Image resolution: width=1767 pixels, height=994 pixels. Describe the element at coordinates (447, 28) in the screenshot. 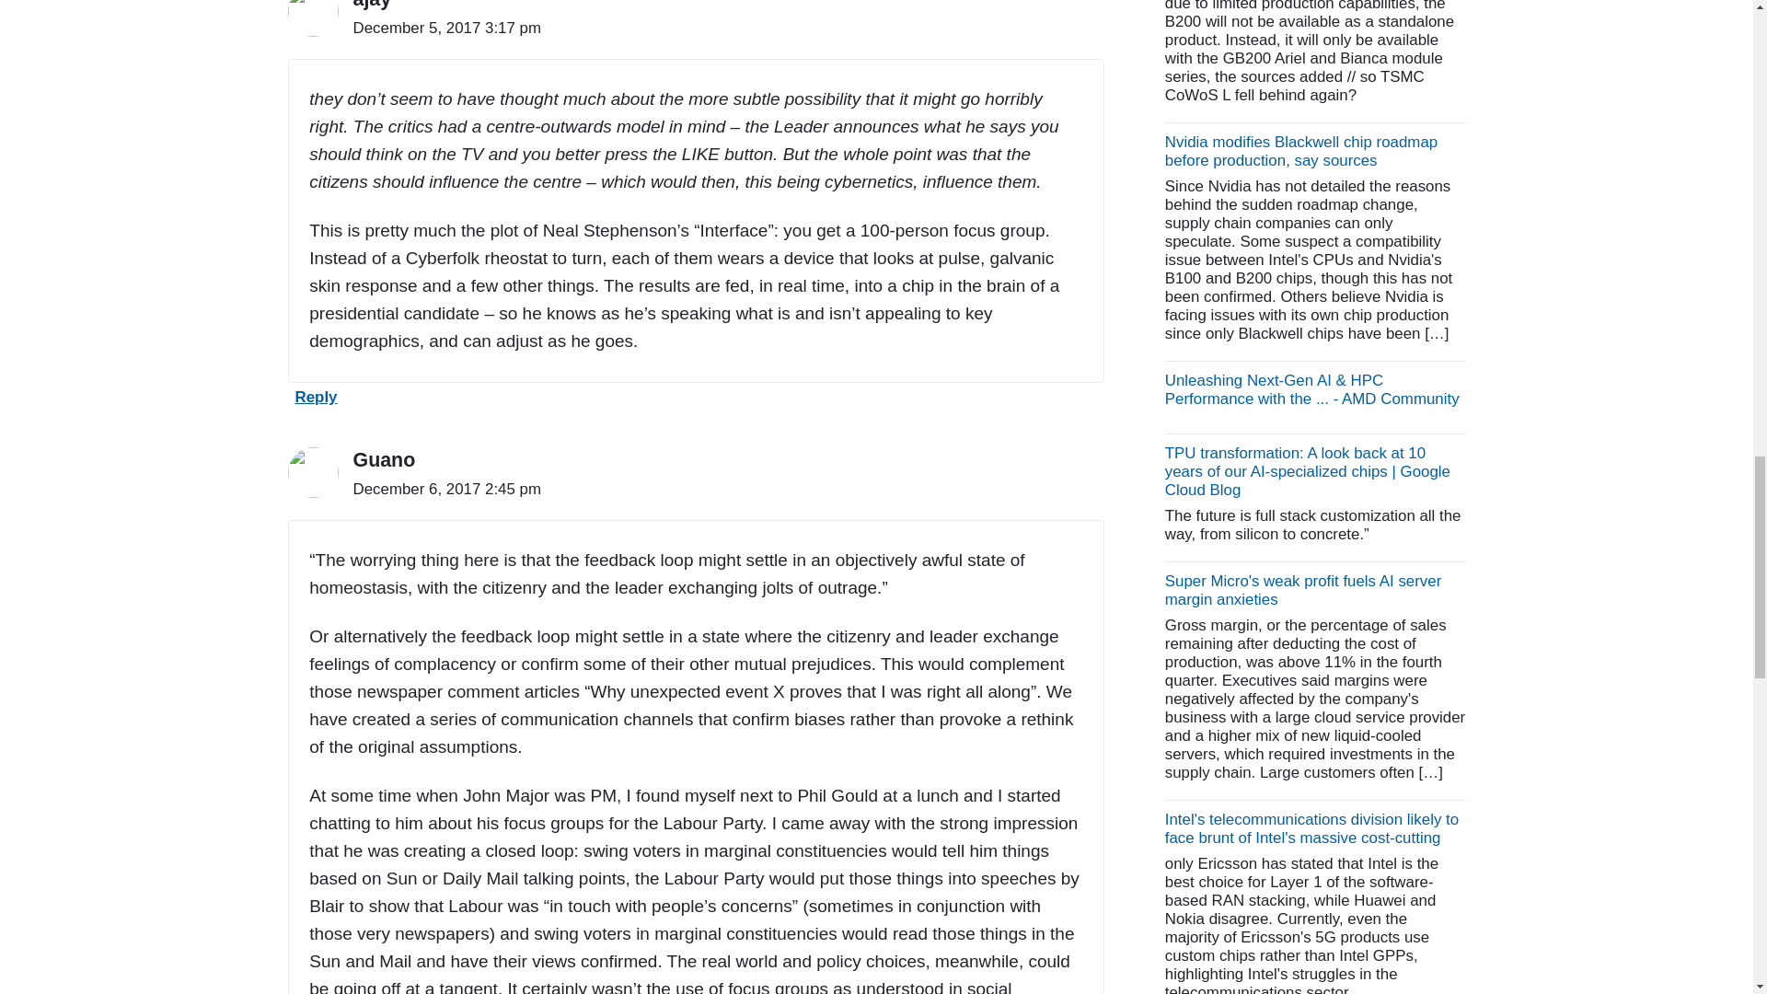

I see `Tuesday, December 5, 2017, 3:17 pm` at that location.